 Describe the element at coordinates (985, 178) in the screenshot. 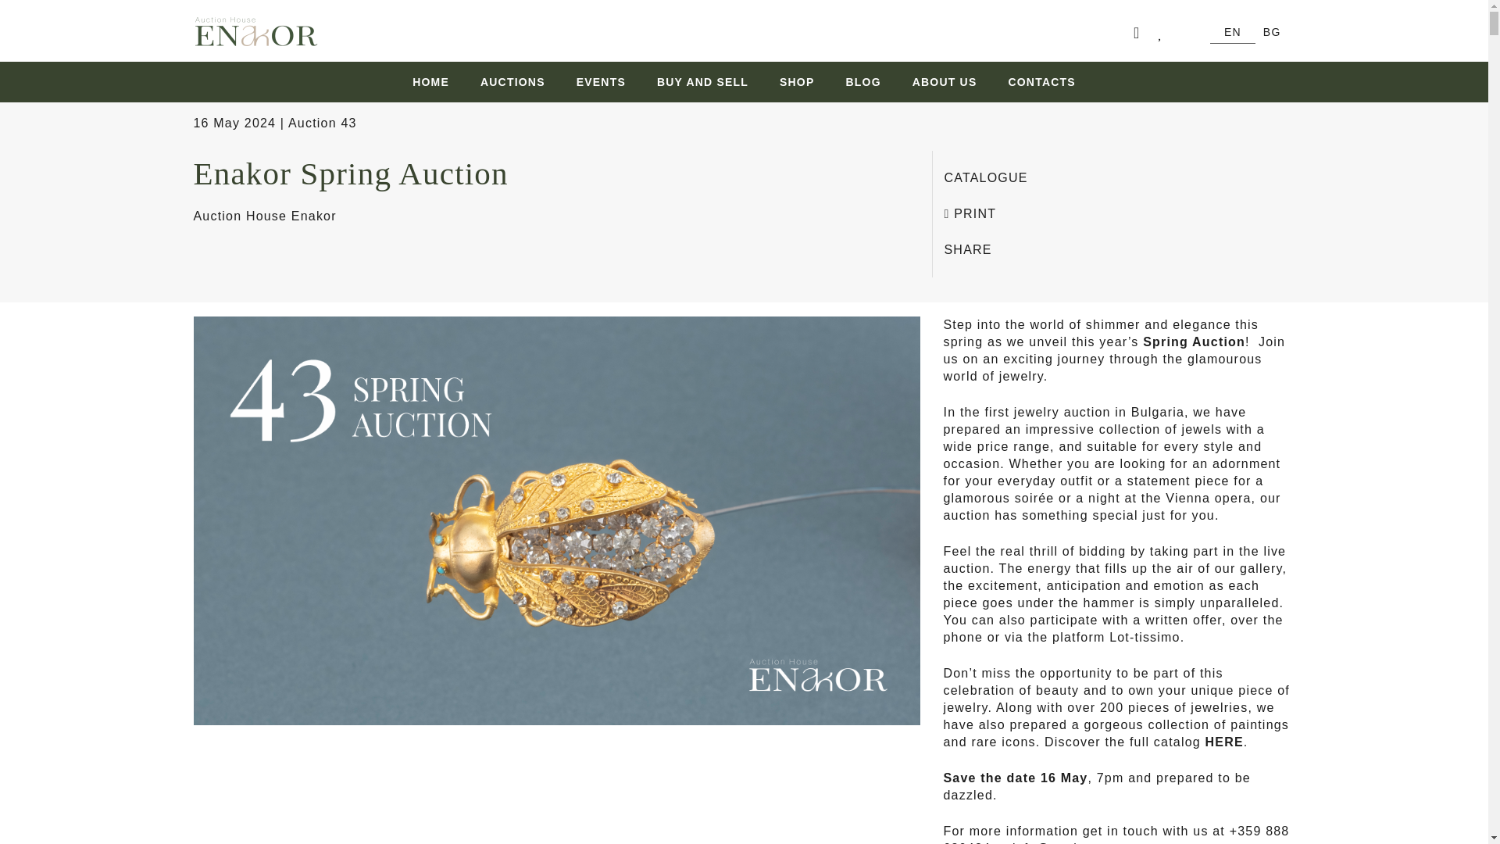

I see `CATALOGUE` at that location.